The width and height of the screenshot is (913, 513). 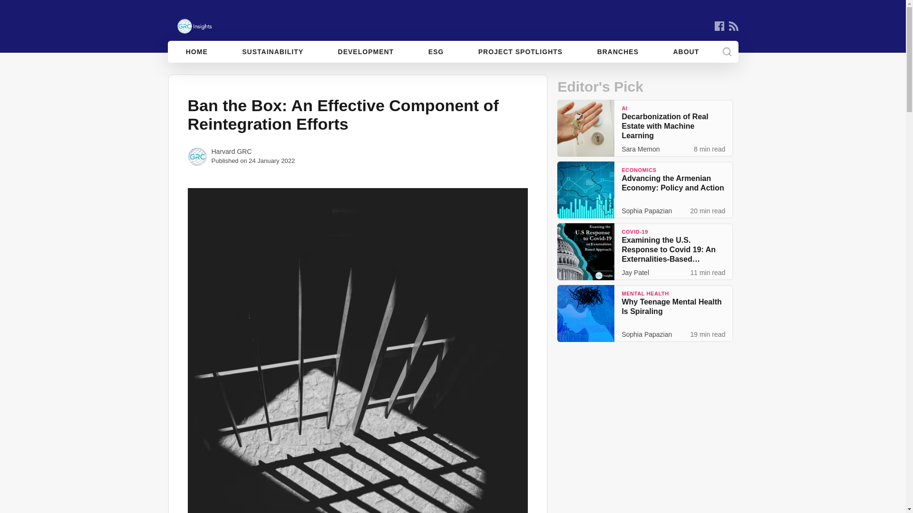 What do you see at coordinates (671, 306) in the screenshot?
I see `Why Teenage Mental Health Is Spiraling` at bounding box center [671, 306].